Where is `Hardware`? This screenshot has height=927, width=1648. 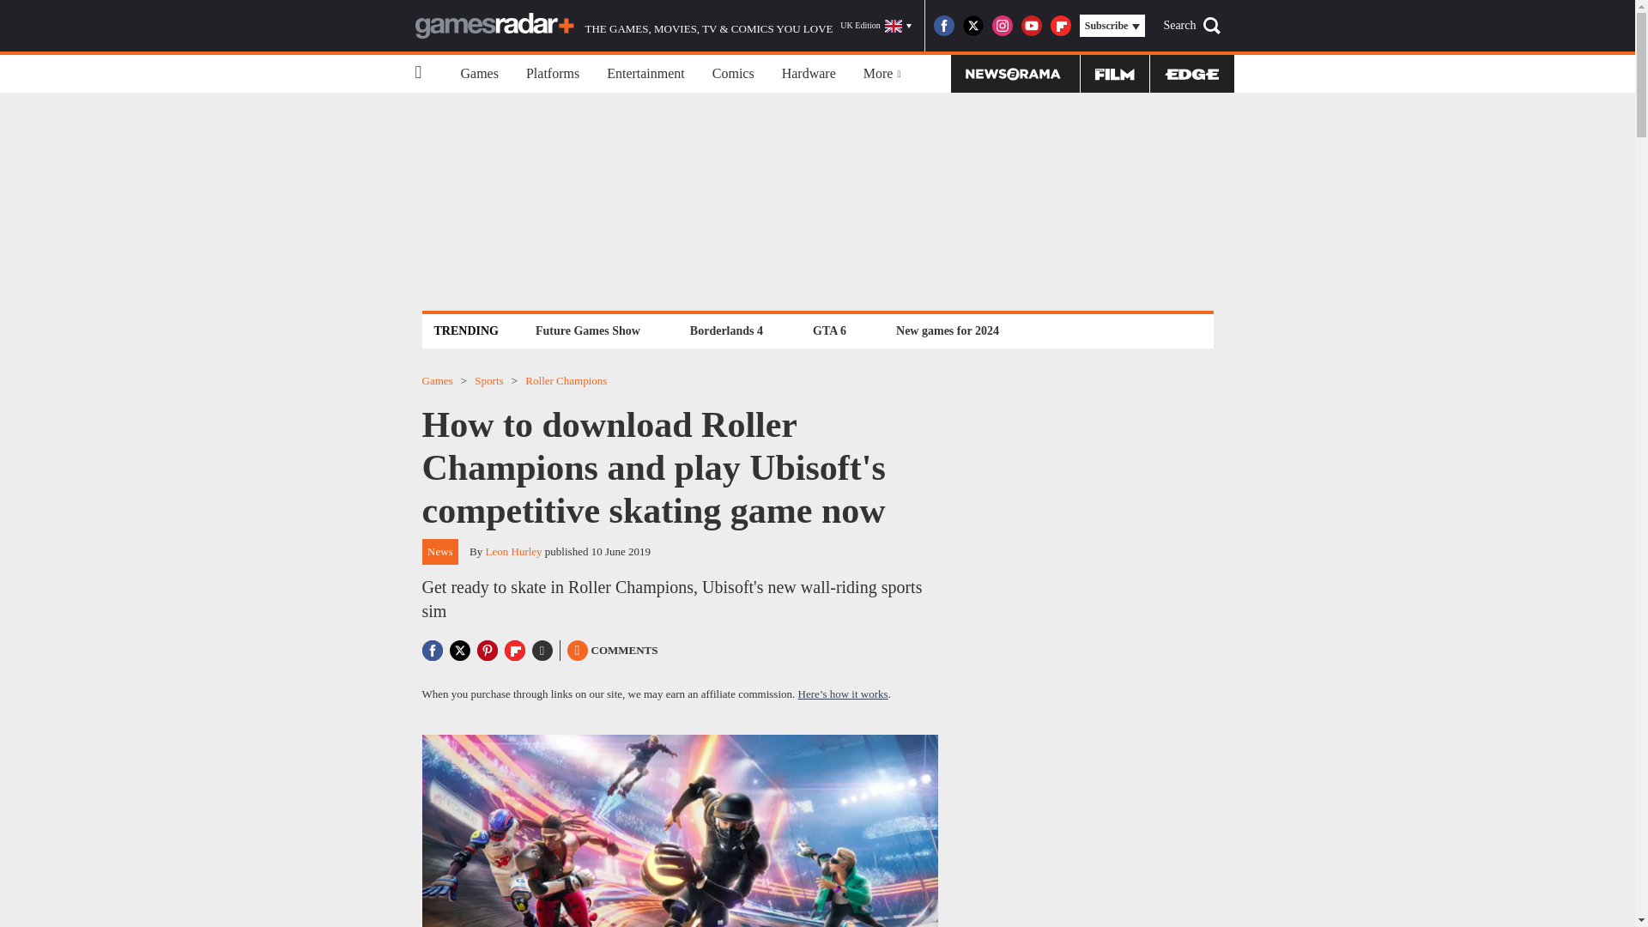 Hardware is located at coordinates (809, 74).